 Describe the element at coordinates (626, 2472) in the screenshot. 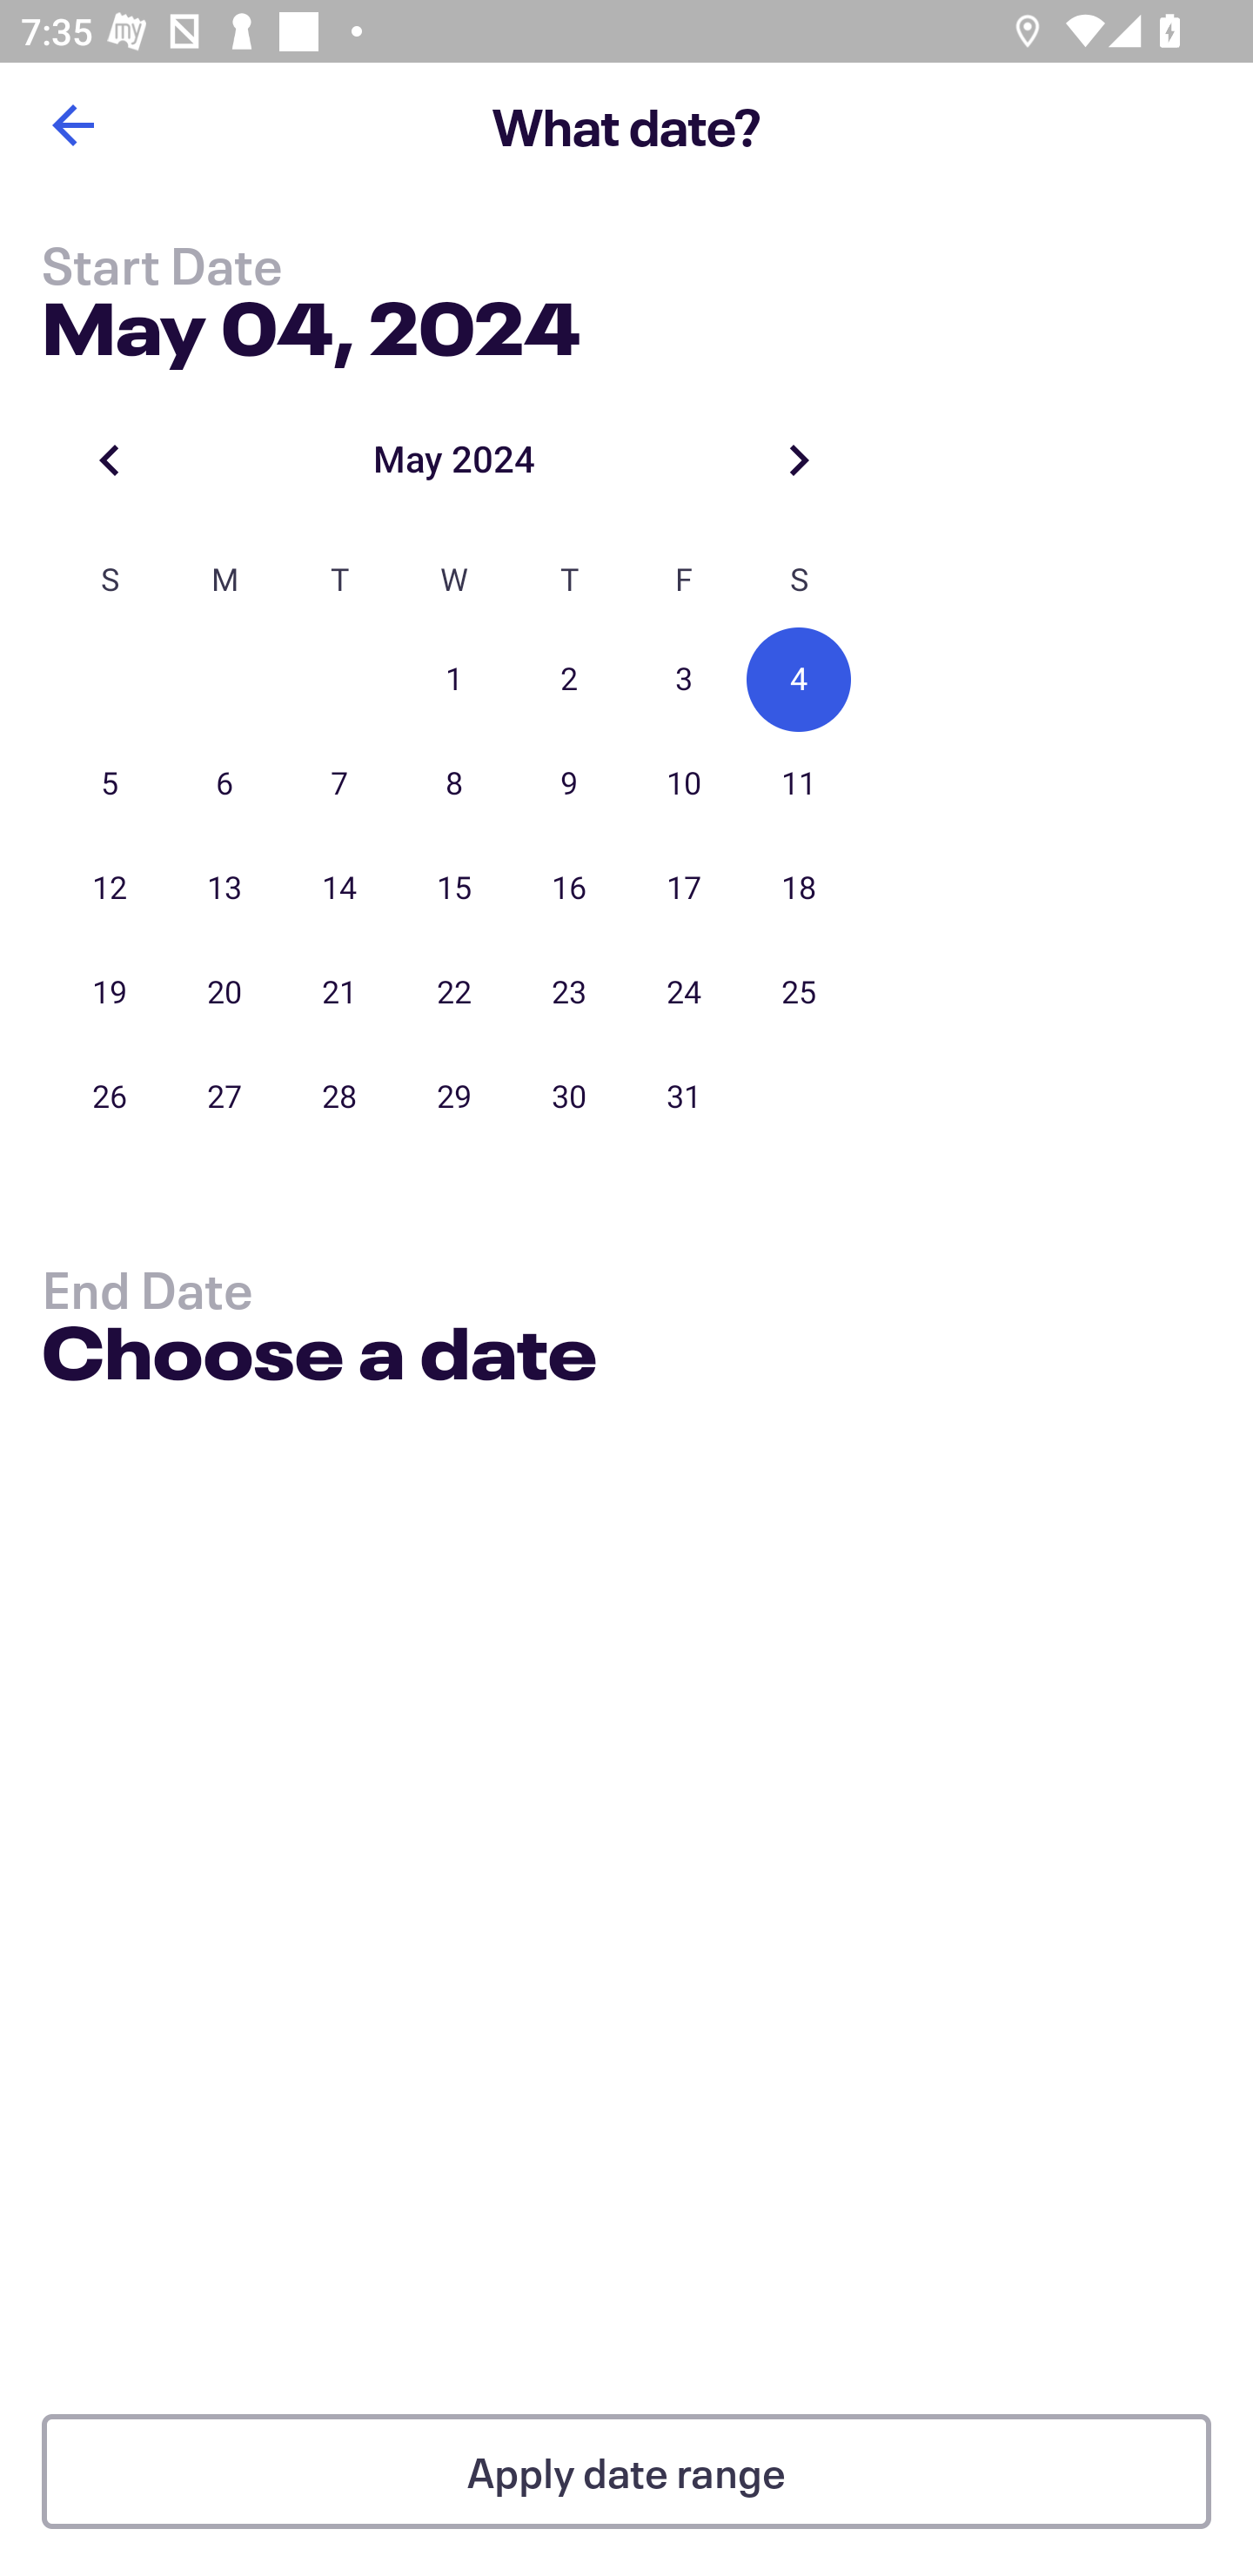

I see `Apply date range` at that location.